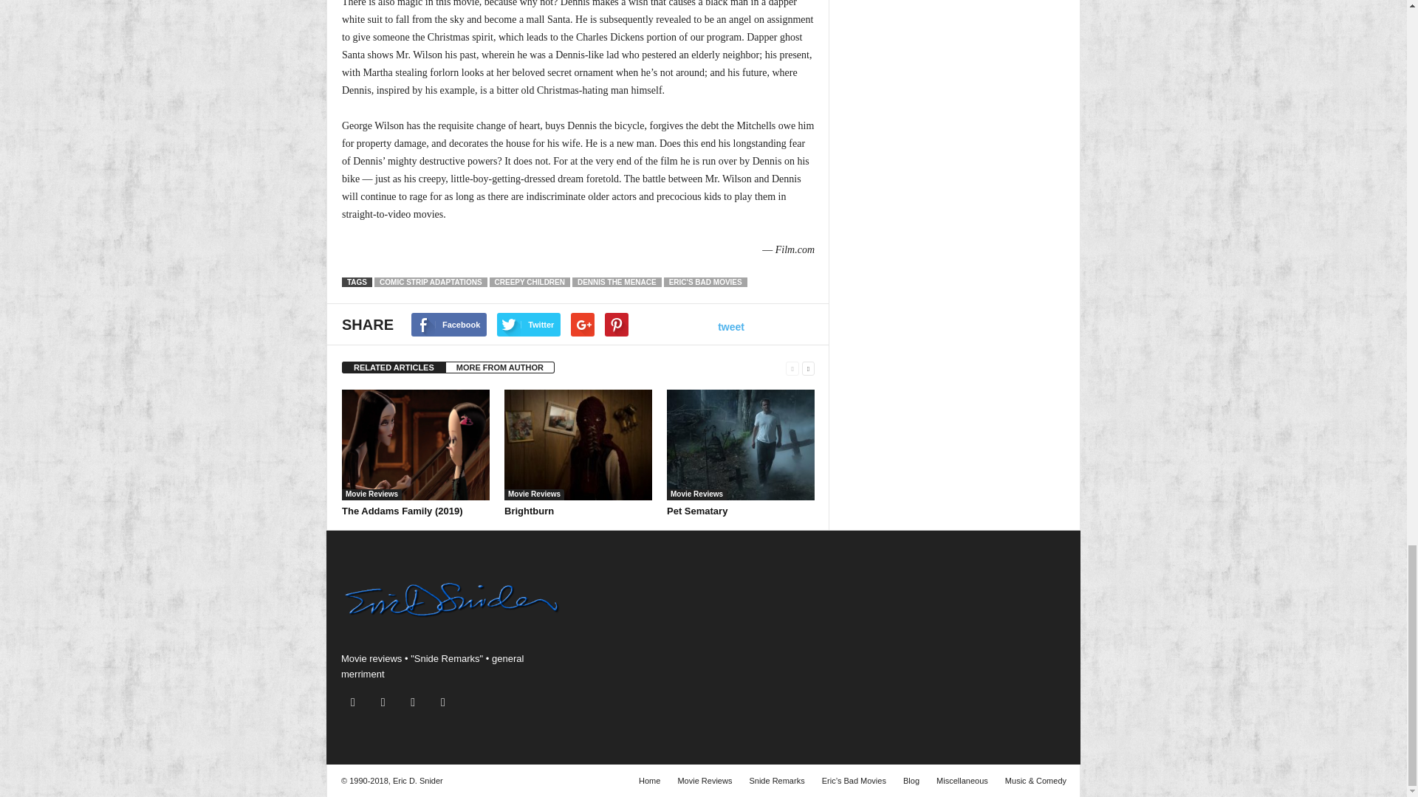 The width and height of the screenshot is (1418, 797). What do you see at coordinates (386, 703) in the screenshot?
I see `Mail` at bounding box center [386, 703].